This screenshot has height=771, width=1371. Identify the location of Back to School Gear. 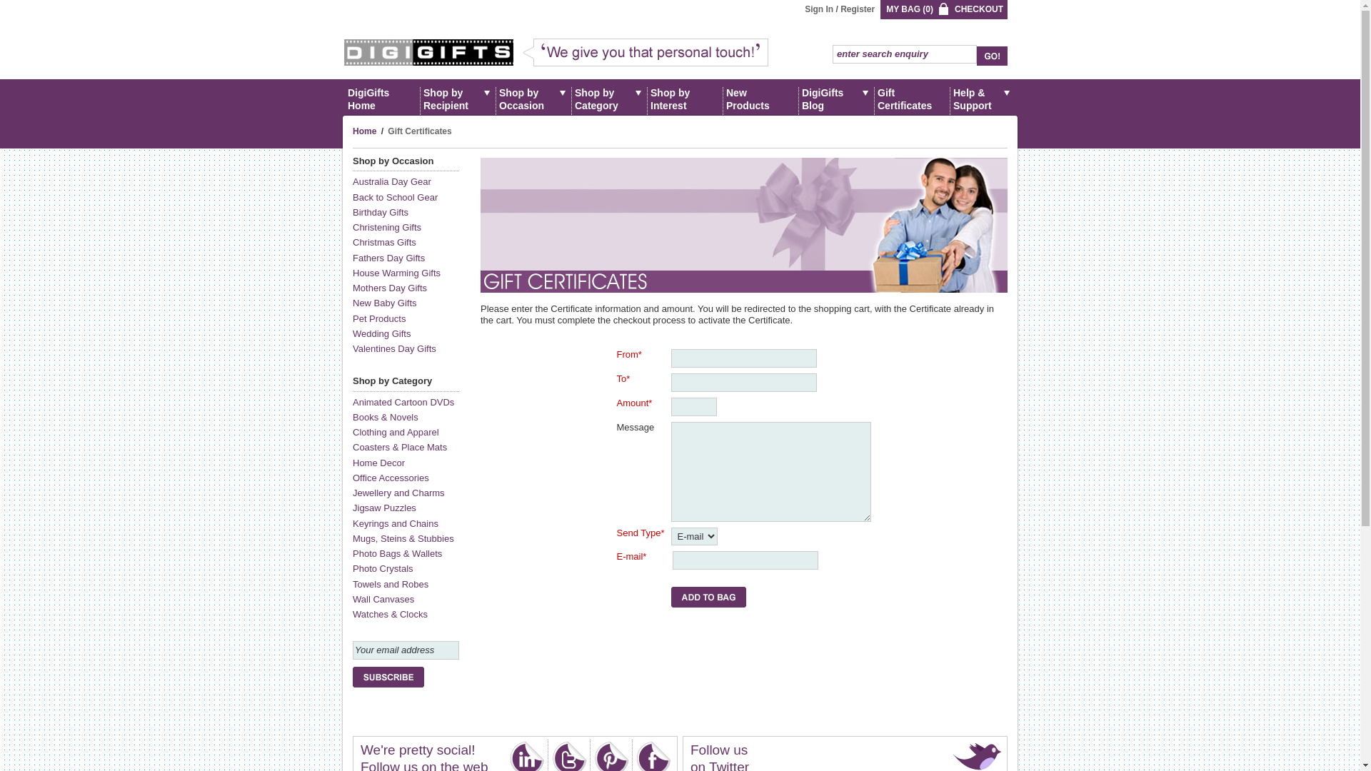
(395, 197).